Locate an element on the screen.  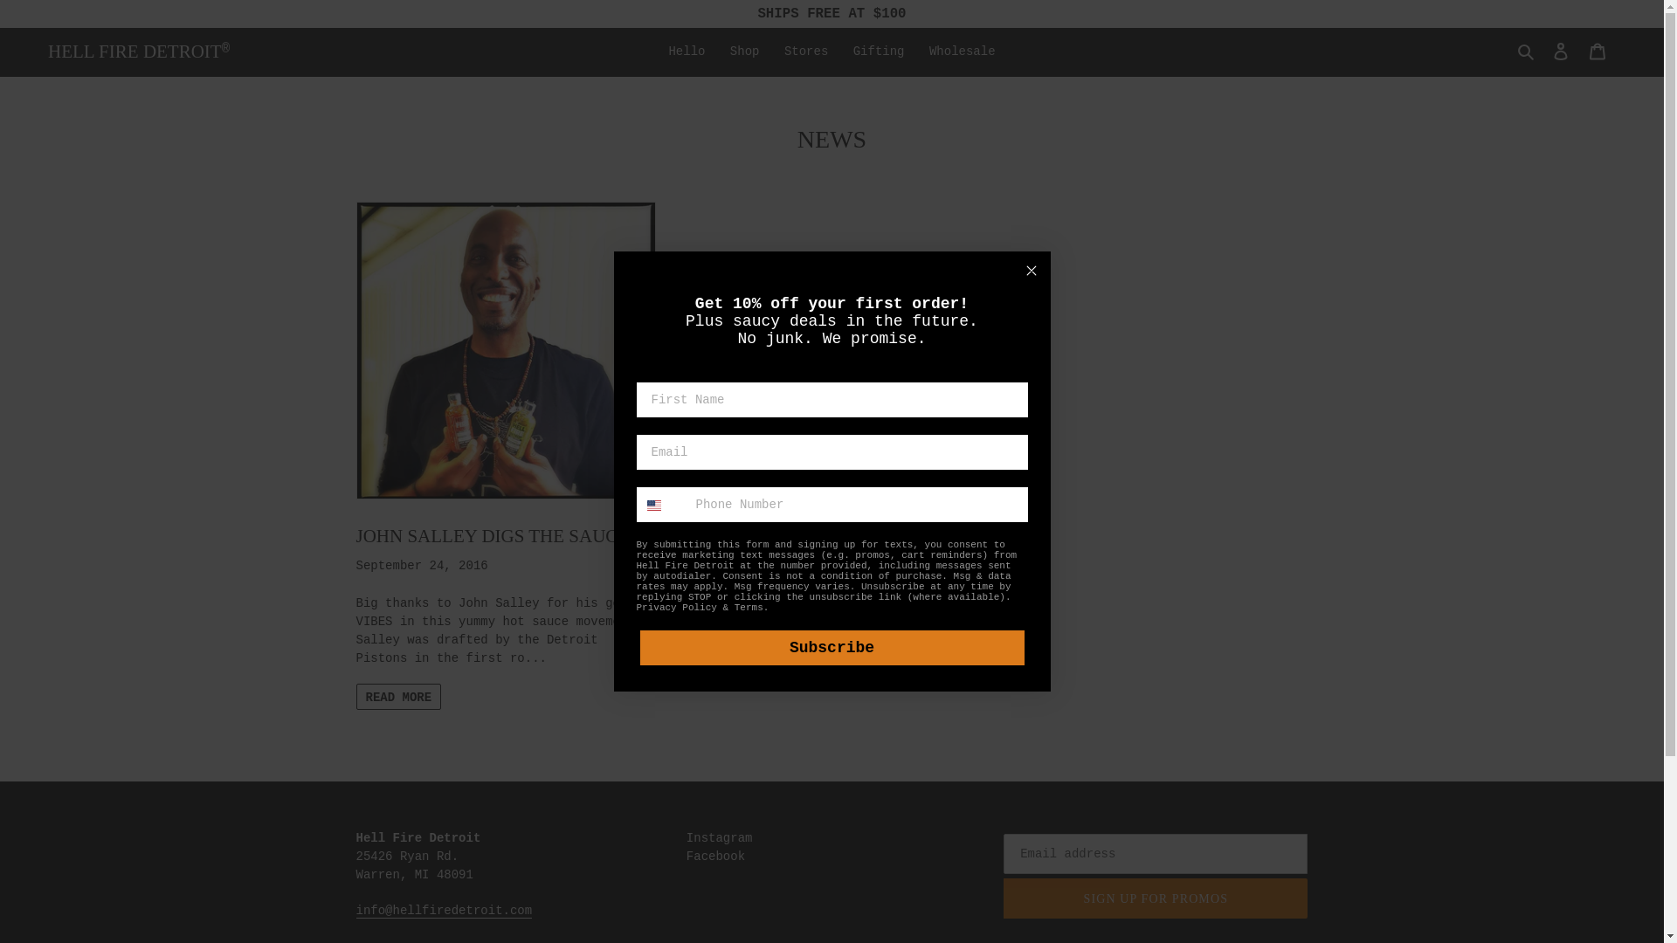
Privacy Policy is located at coordinates (675, 608).